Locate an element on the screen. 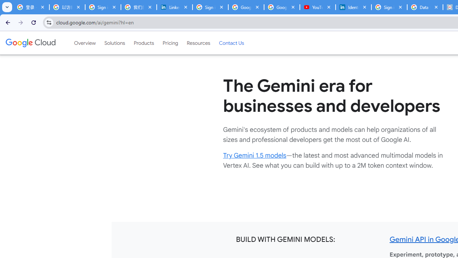 The height and width of the screenshot is (258, 458). Sign in - Google Accounts is located at coordinates (103, 7).